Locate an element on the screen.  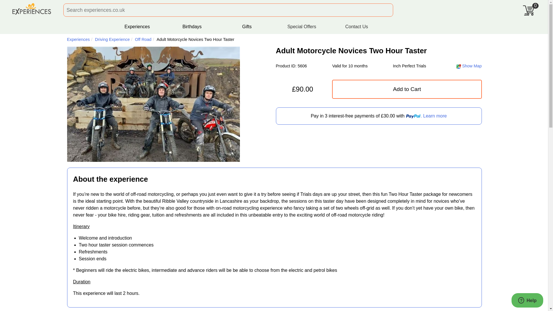
0 is located at coordinates (531, 8).